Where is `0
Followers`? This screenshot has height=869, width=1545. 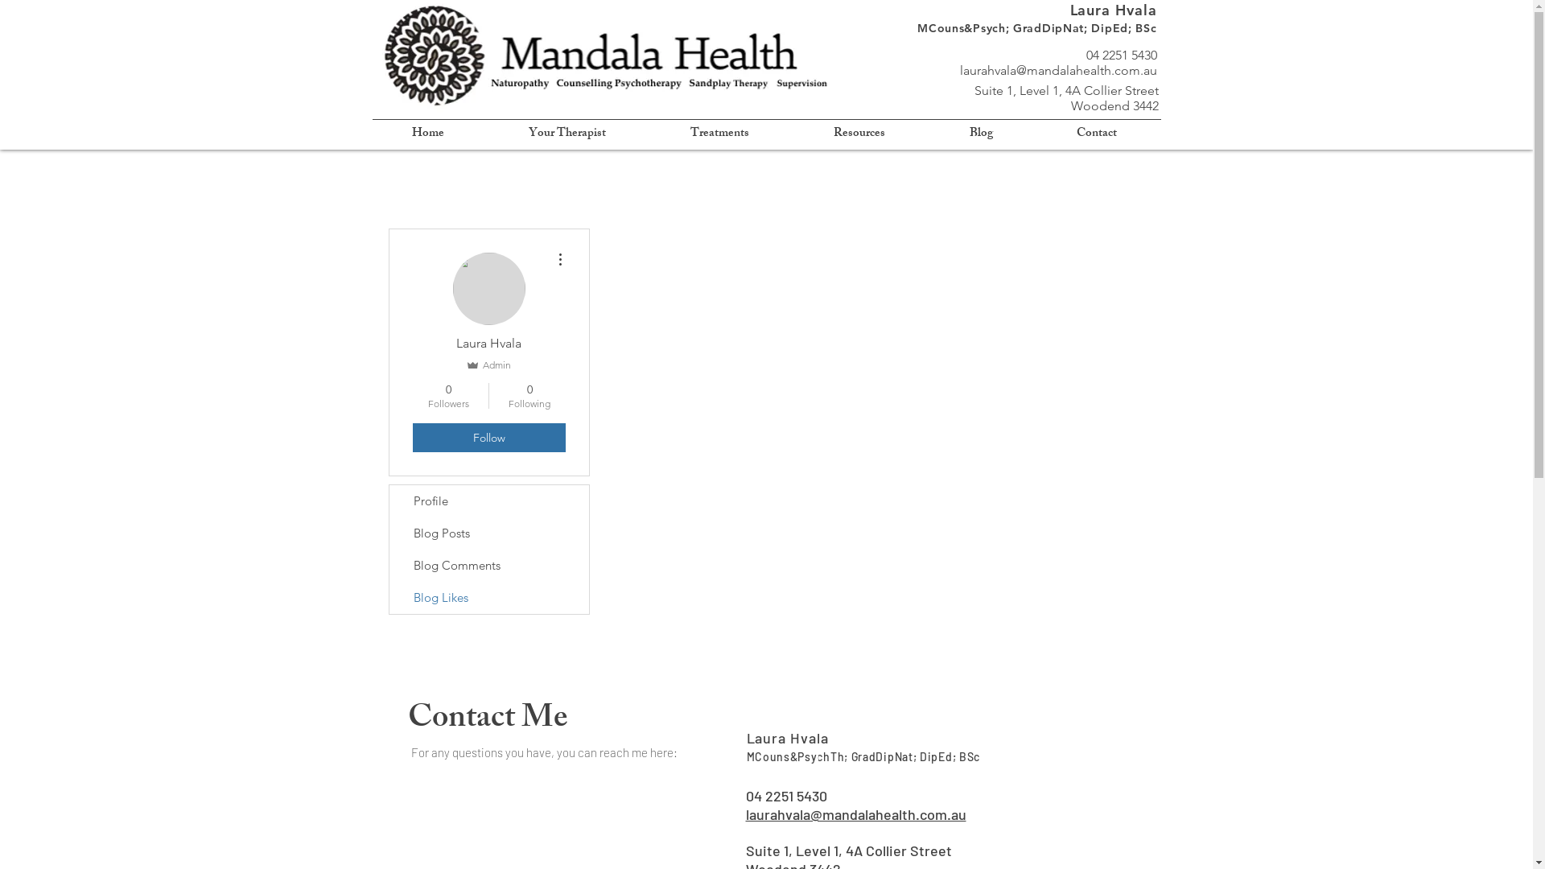 0
Followers is located at coordinates (447, 396).